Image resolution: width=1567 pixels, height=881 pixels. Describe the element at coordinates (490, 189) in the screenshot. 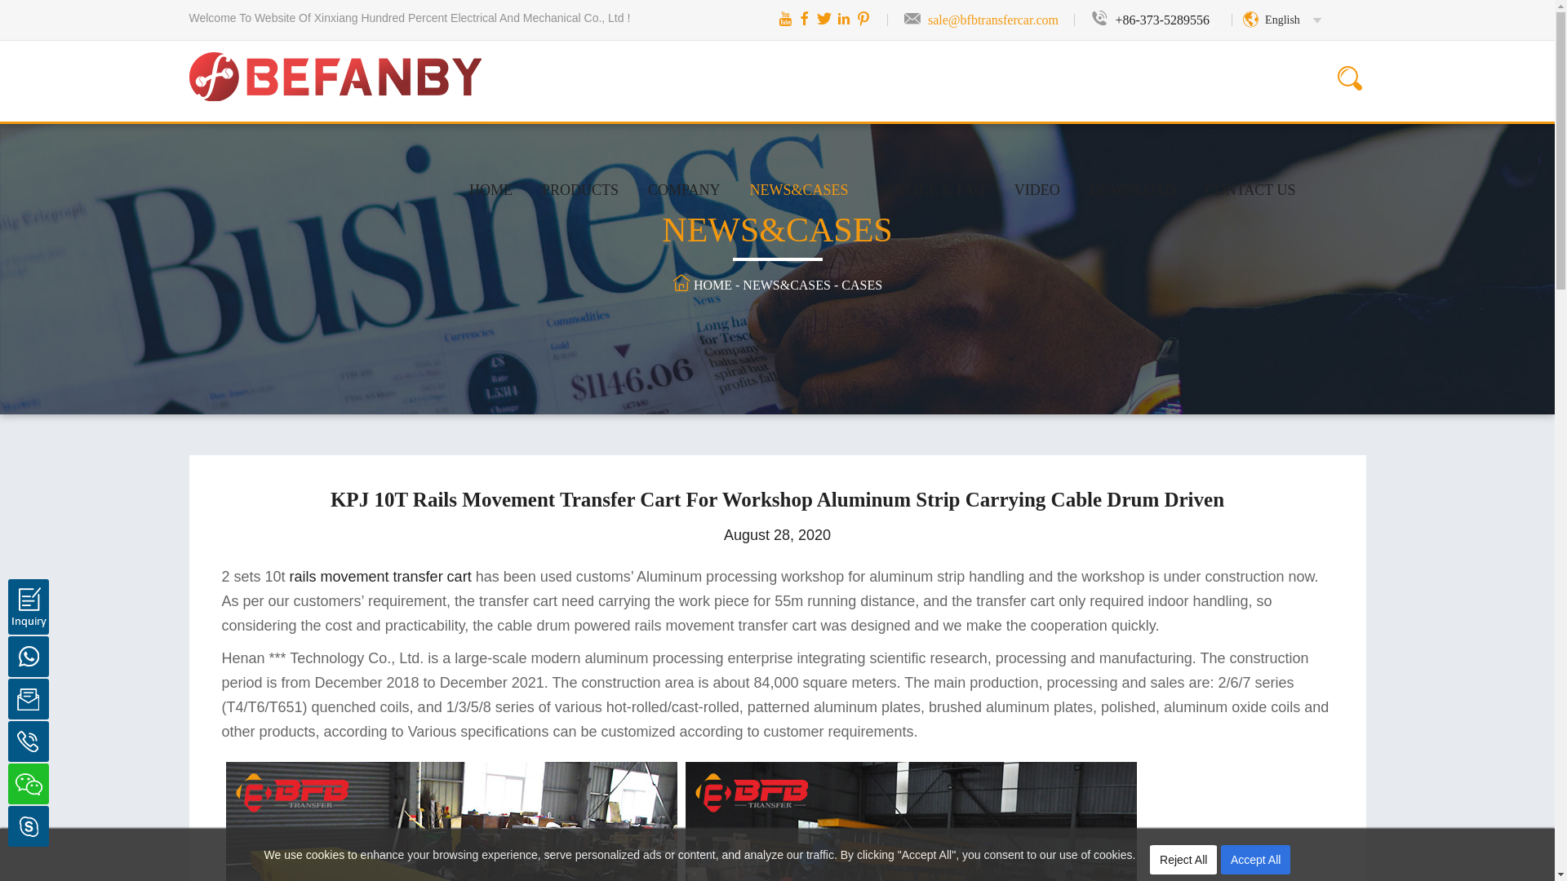

I see `Home` at that location.